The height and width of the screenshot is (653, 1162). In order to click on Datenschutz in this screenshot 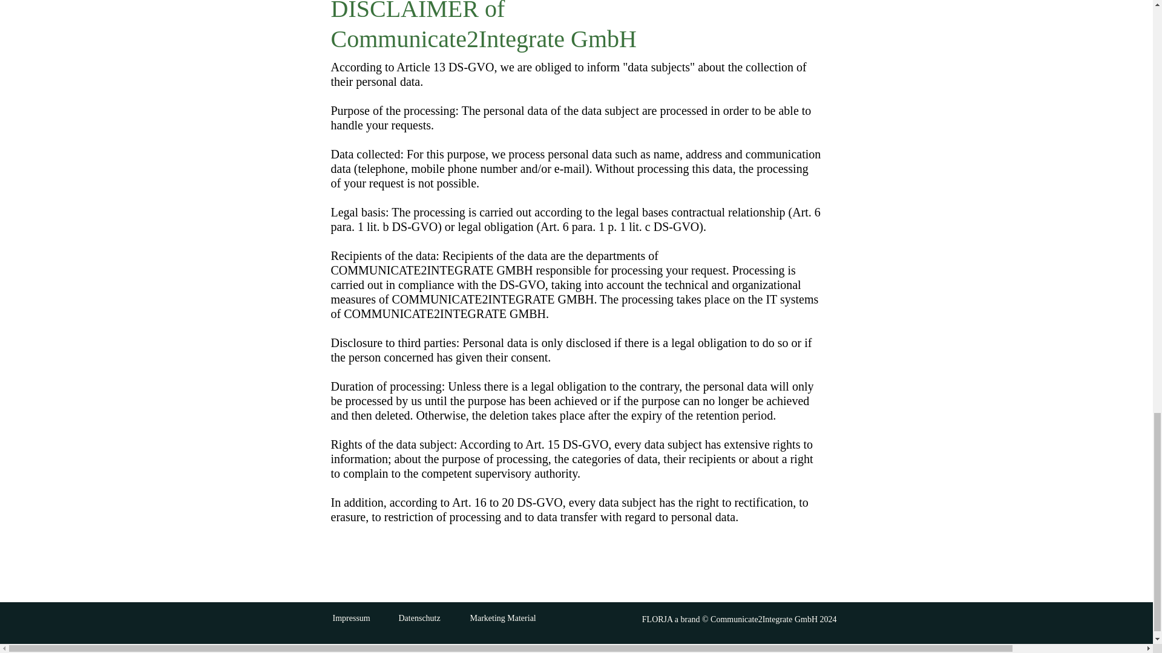, I will do `click(419, 618)`.